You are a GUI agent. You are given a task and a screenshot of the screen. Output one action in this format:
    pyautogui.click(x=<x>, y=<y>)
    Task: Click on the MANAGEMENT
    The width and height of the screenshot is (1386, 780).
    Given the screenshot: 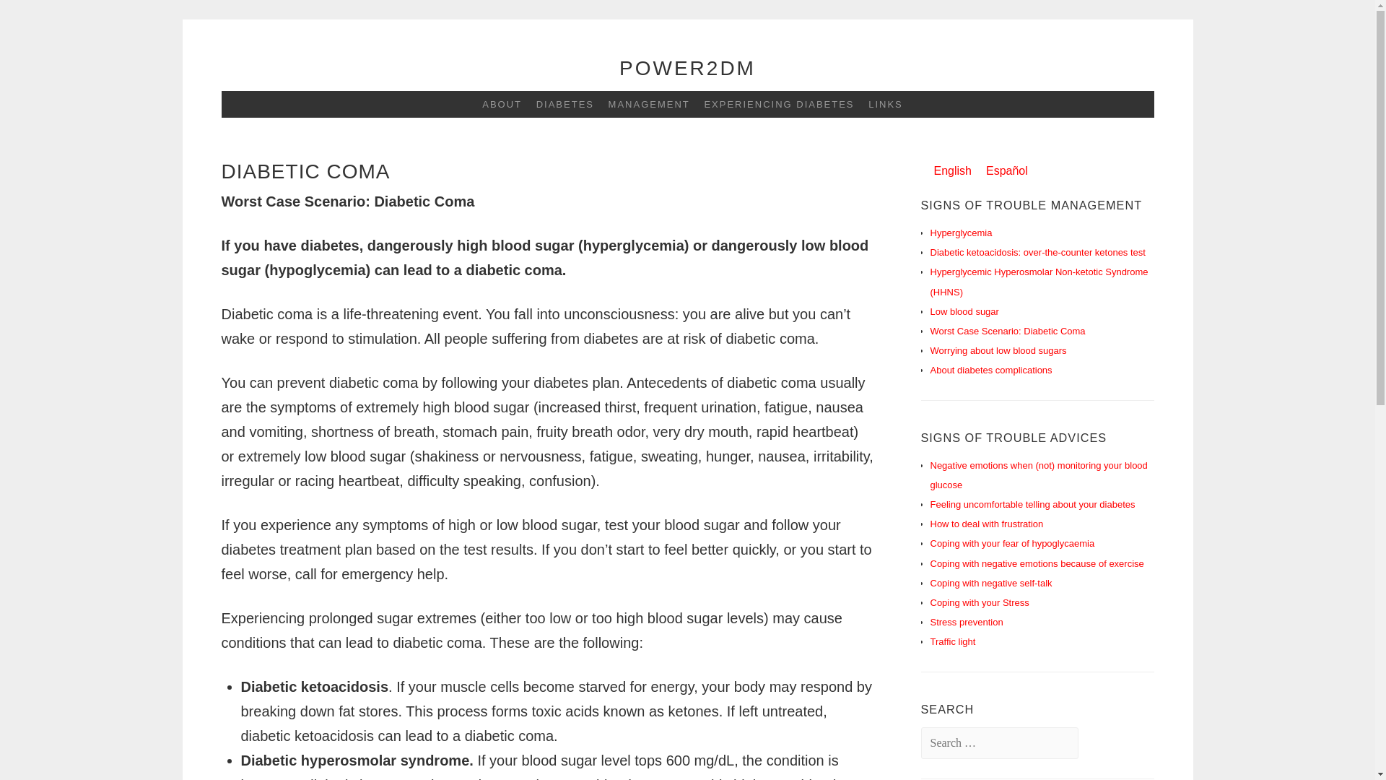 What is the action you would take?
    pyautogui.click(x=644, y=104)
    